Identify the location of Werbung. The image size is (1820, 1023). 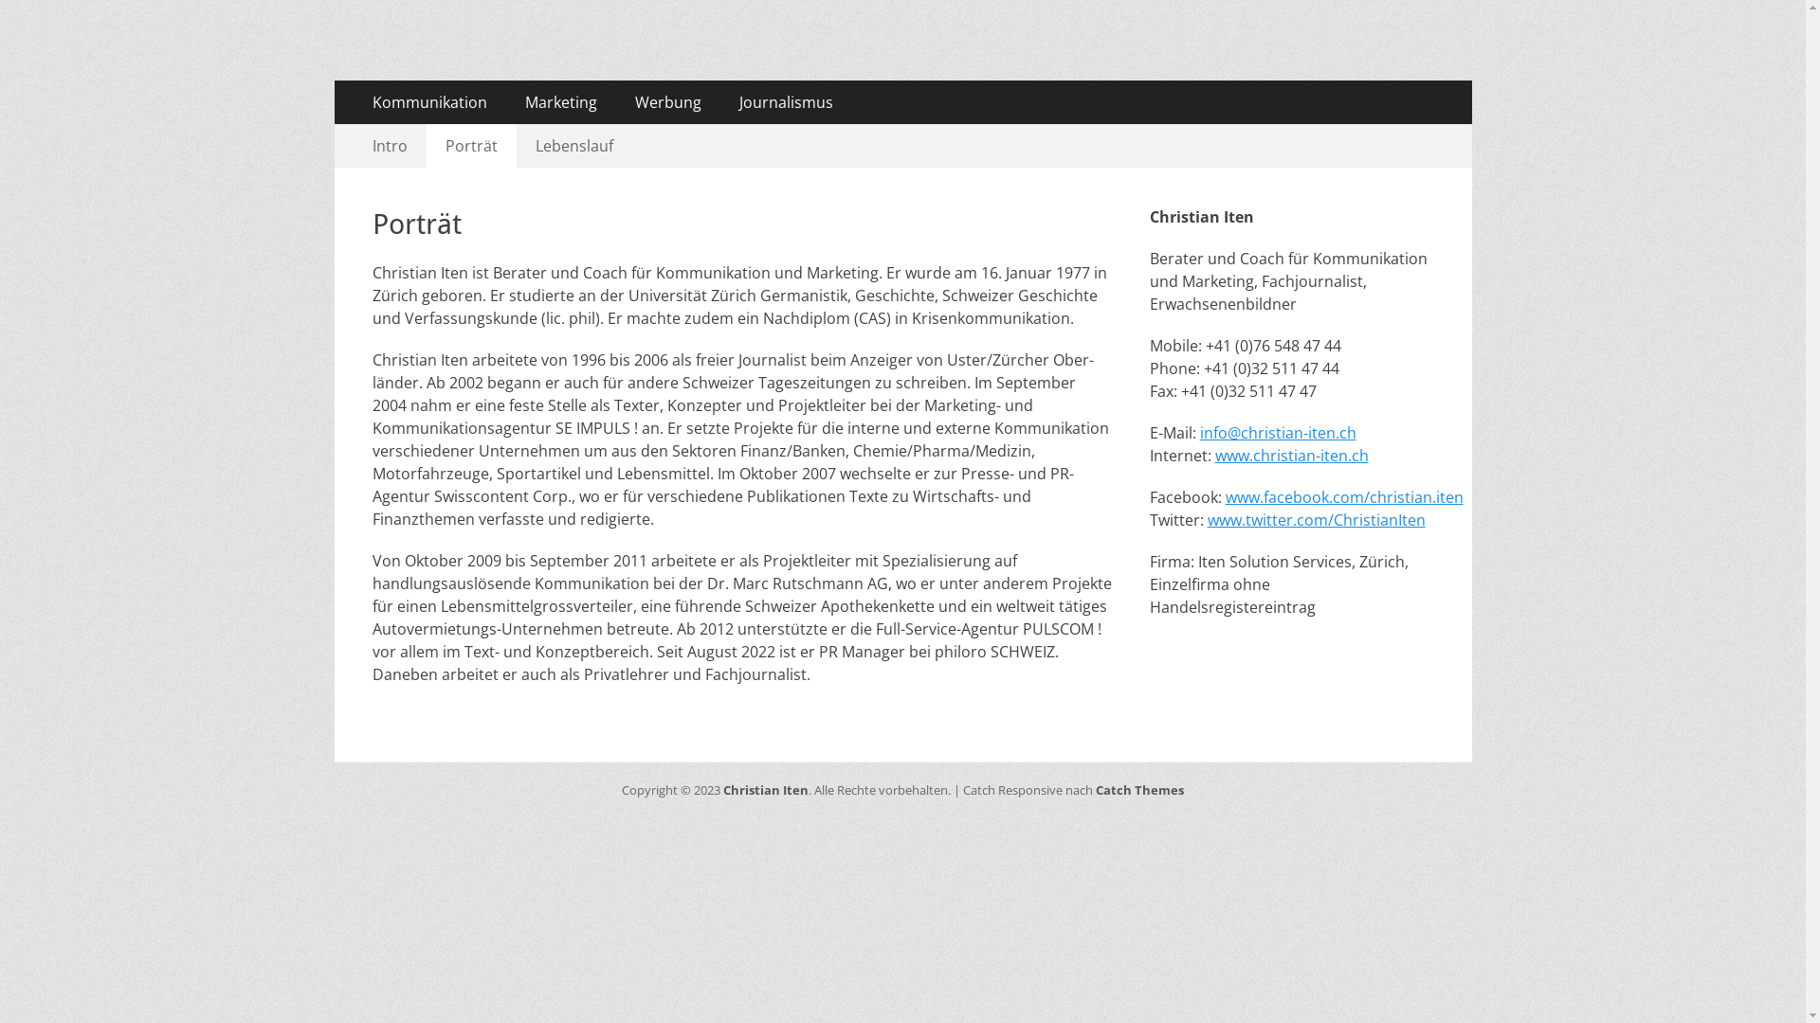
(668, 102).